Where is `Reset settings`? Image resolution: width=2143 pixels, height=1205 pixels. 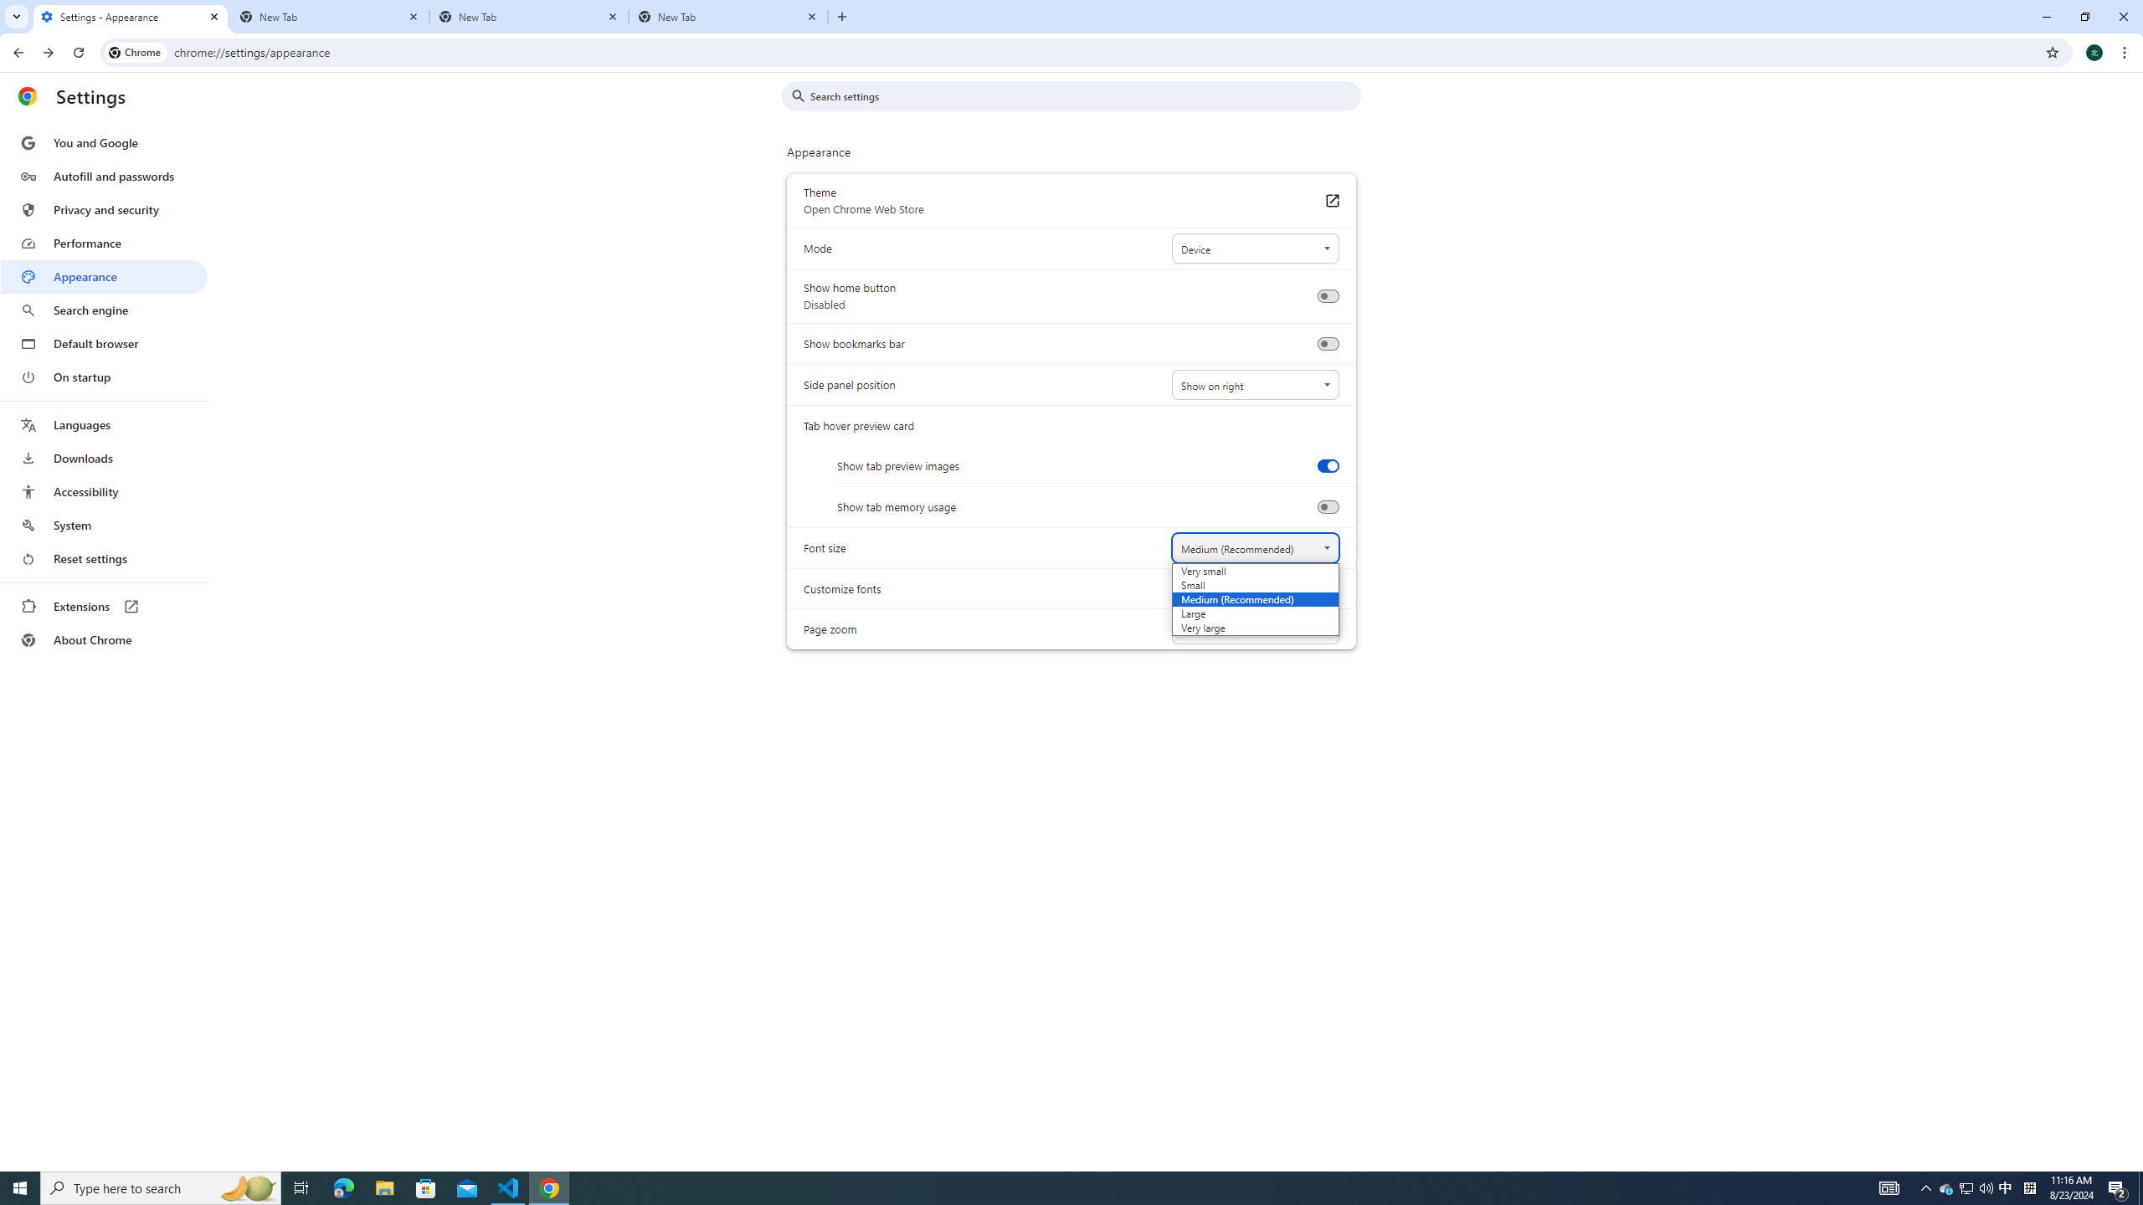
Reset settings is located at coordinates (104, 559).